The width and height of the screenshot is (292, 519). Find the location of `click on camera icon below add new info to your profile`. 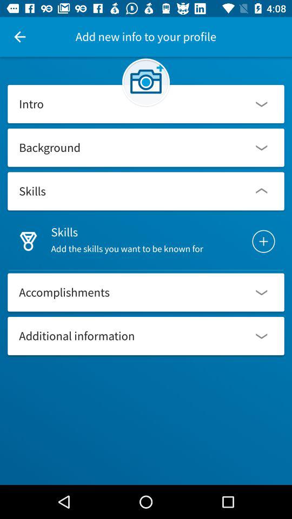

click on camera icon below add new info to your profile is located at coordinates (146, 82).